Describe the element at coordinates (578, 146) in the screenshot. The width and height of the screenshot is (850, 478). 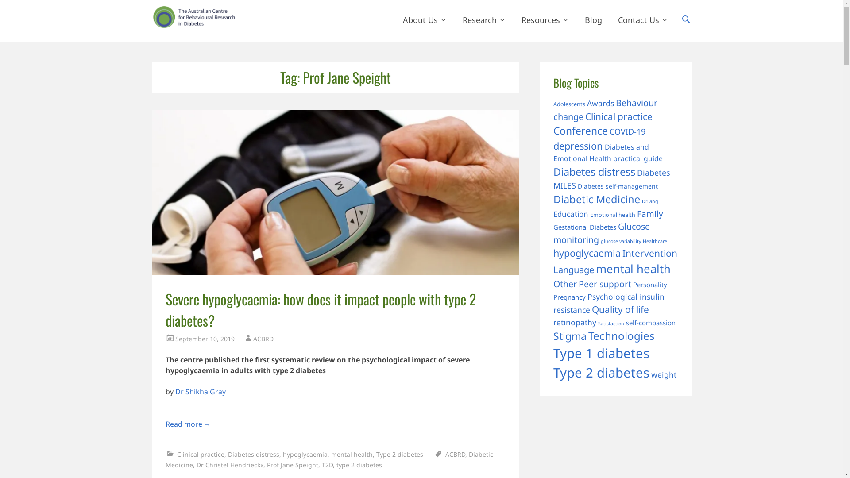
I see `depression` at that location.